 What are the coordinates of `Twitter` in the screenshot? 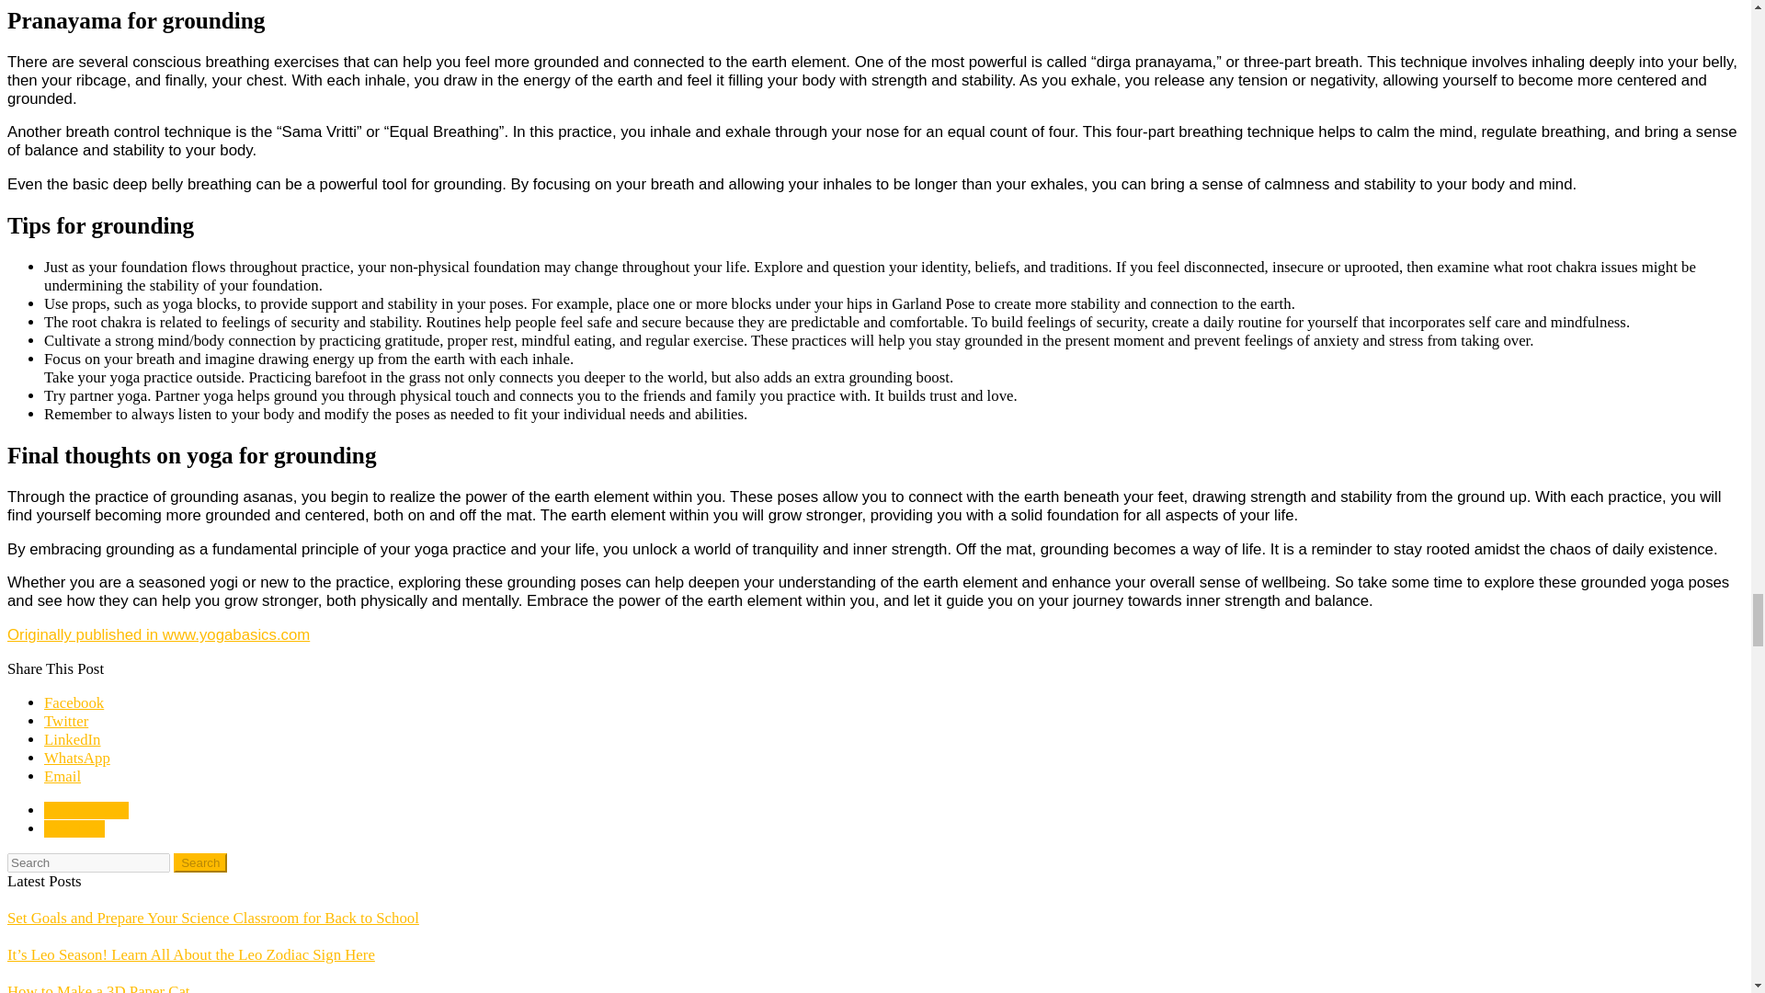 It's located at (66, 721).